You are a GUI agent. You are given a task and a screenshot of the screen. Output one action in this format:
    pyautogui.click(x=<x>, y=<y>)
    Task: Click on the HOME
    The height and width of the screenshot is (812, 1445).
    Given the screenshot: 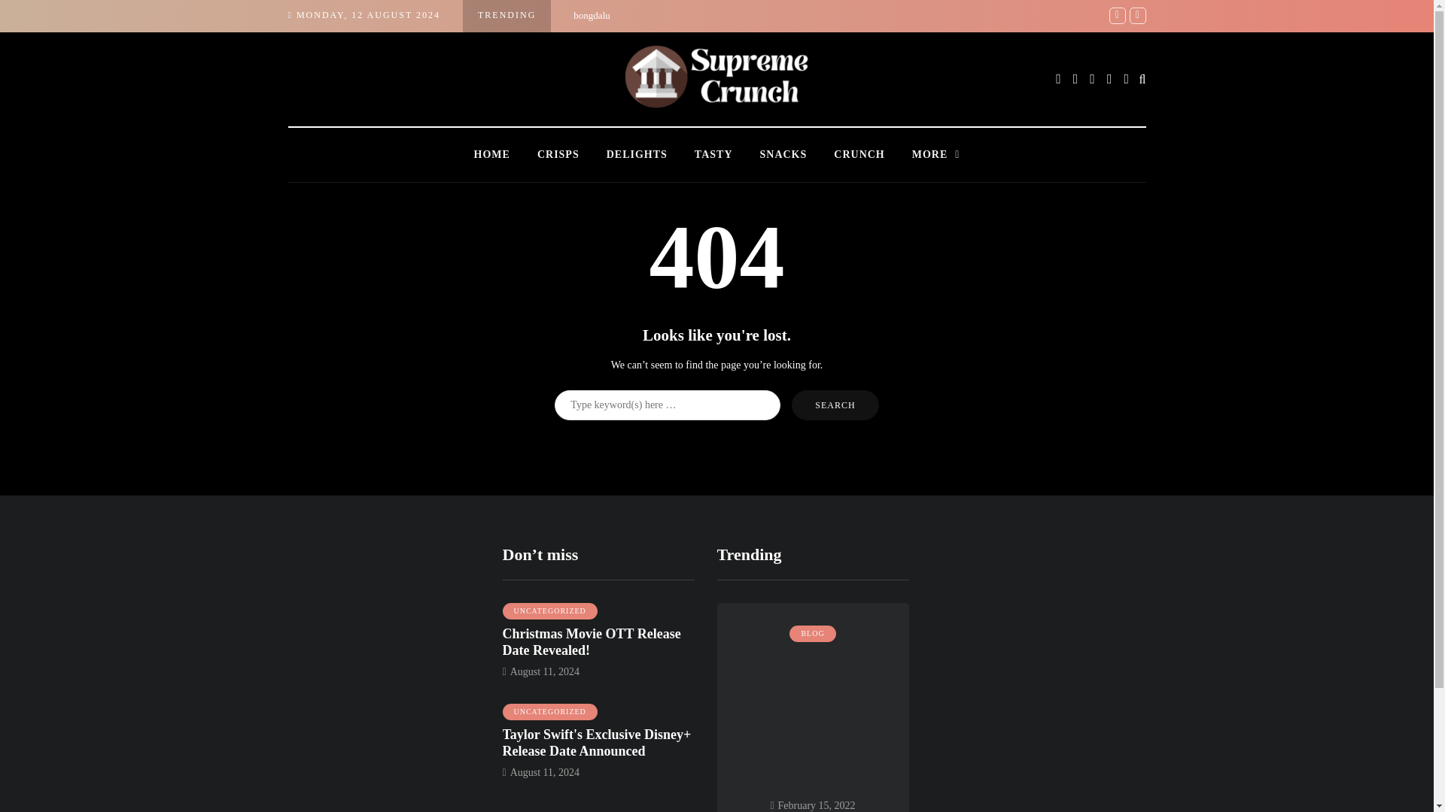 What is the action you would take?
    pyautogui.click(x=492, y=155)
    